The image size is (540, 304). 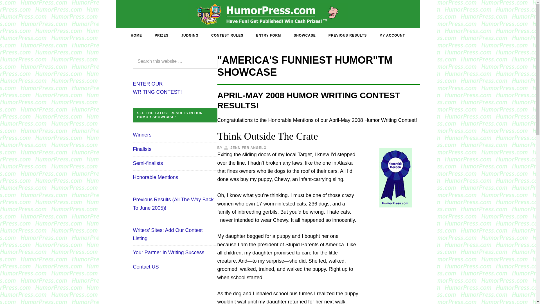 I want to click on MY ACCOUNT, so click(x=157, y=88).